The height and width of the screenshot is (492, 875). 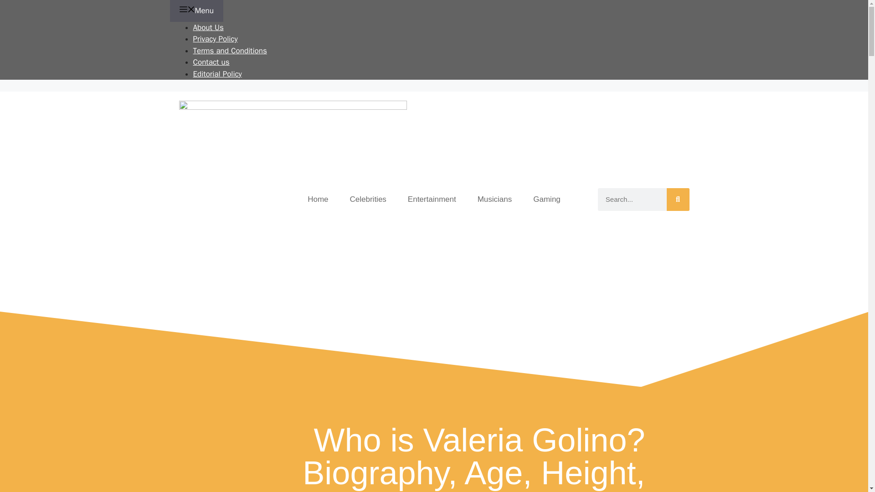 I want to click on Editorial Policy, so click(x=218, y=74).